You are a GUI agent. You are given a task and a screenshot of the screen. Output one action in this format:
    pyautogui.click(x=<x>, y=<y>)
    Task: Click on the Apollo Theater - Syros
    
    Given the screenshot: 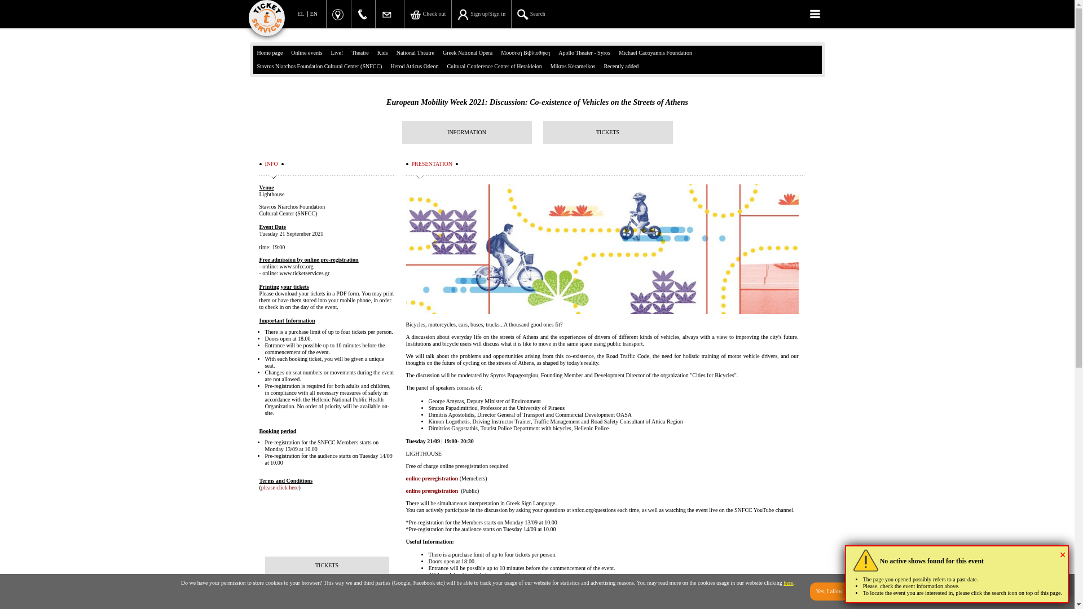 What is the action you would take?
    pyautogui.click(x=584, y=53)
    